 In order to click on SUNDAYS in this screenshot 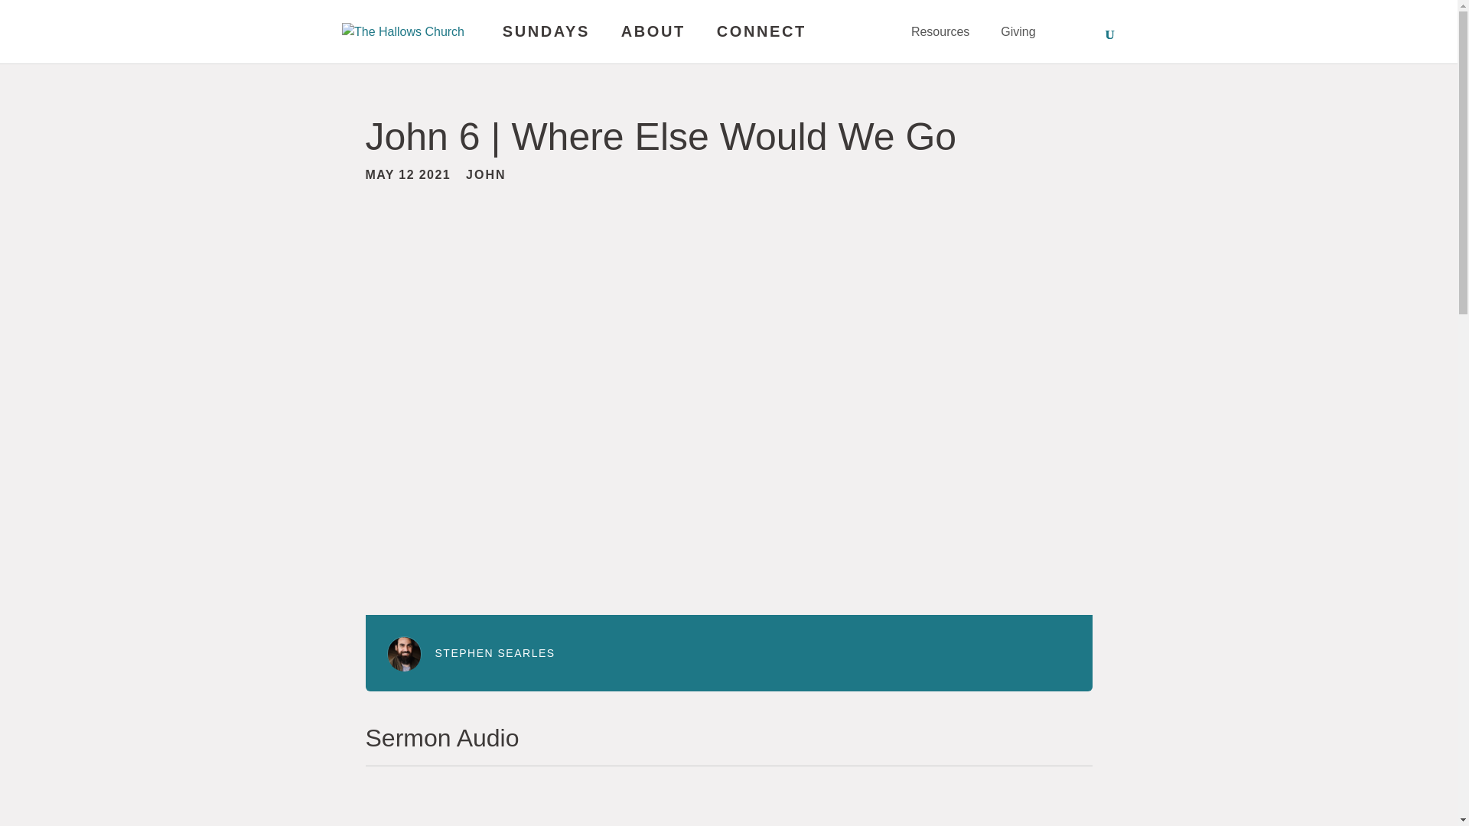, I will do `click(554, 43)`.